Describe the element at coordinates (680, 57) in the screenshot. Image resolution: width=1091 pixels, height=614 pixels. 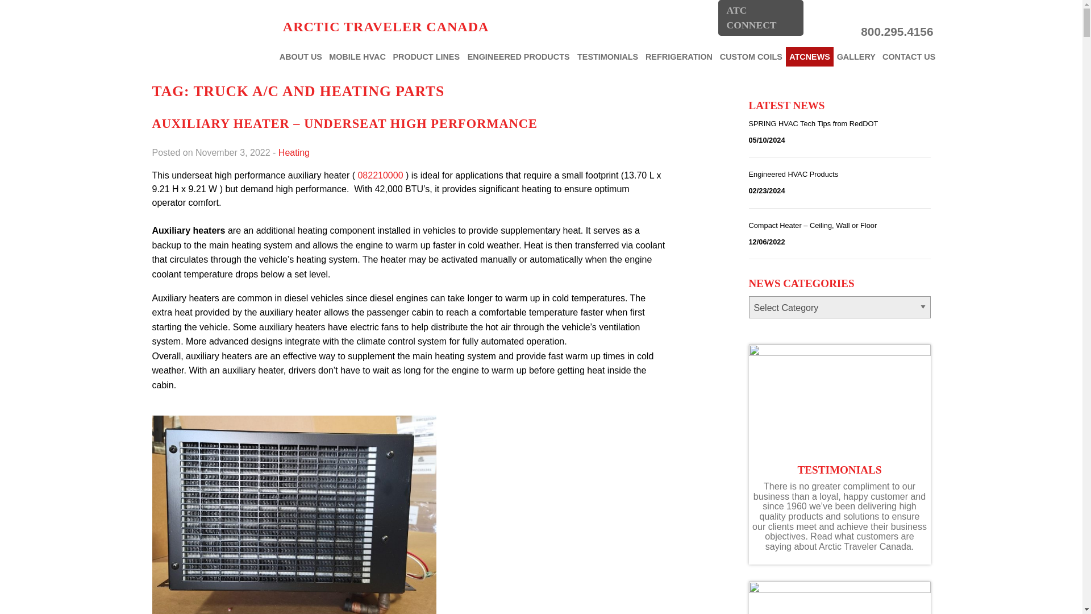
I see `REFRIGERATION` at that location.